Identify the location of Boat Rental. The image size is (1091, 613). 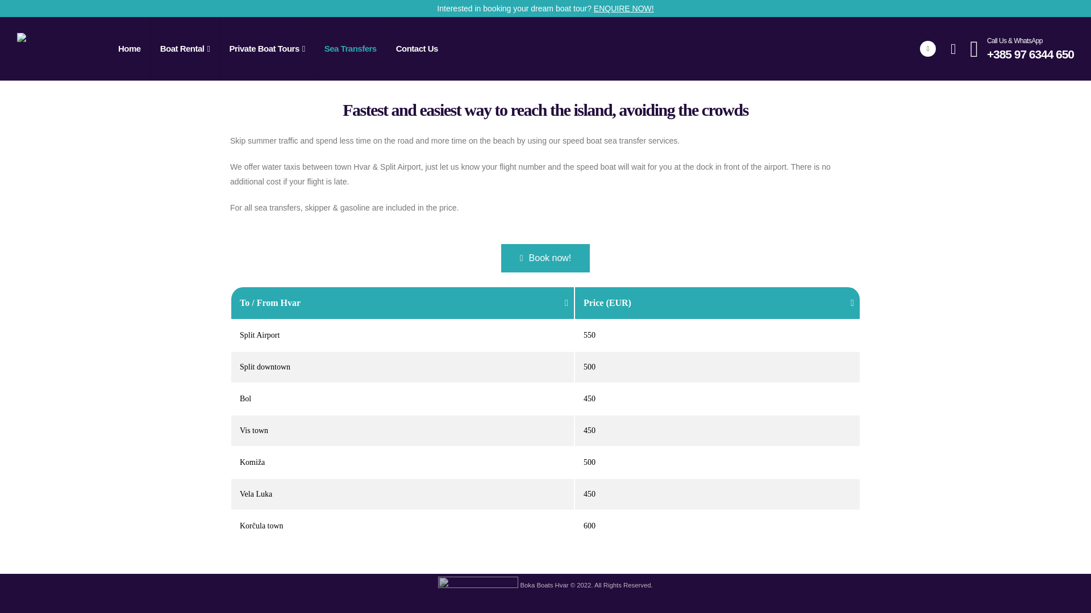
(185, 49).